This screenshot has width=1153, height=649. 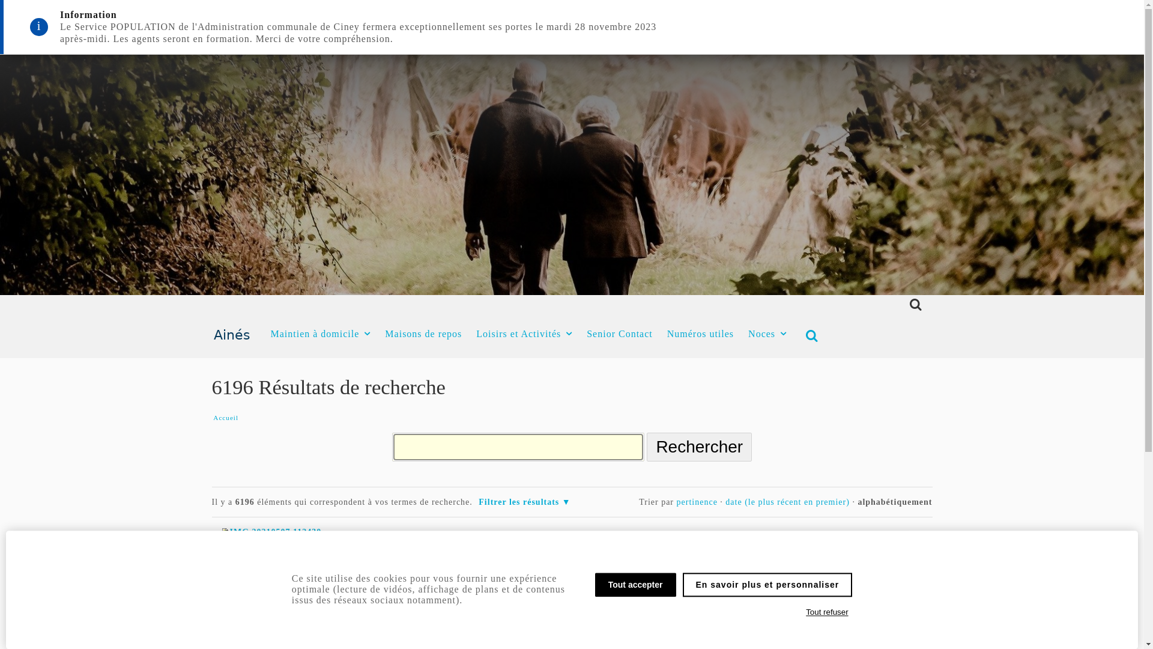 What do you see at coordinates (311, 578) in the screenshot?
I see `Environnement` at bounding box center [311, 578].